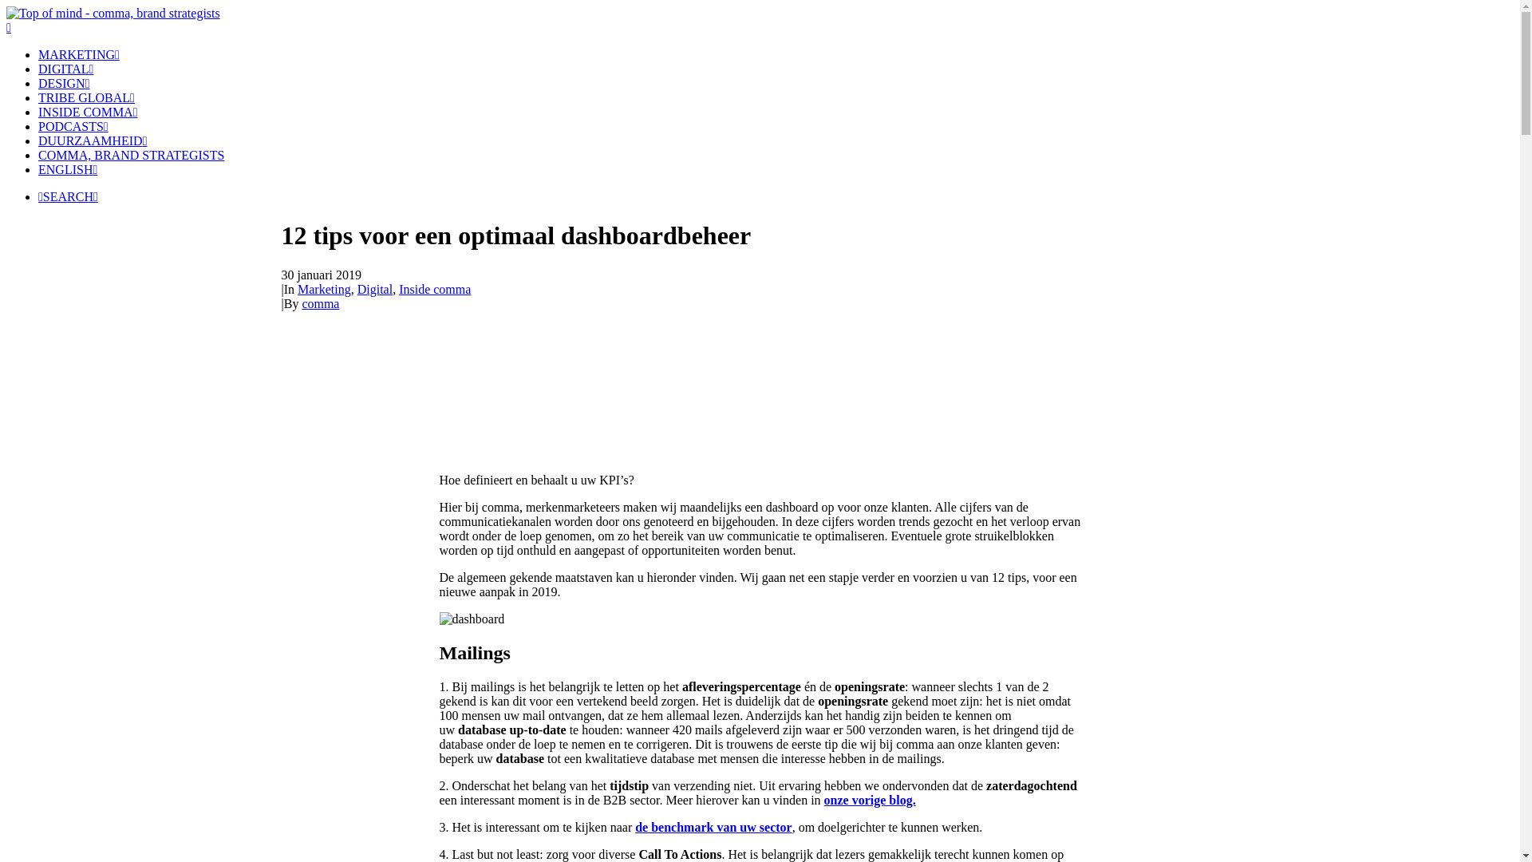 The height and width of the screenshot is (862, 1532). Describe the element at coordinates (65, 69) in the screenshot. I see `DIGITAL` at that location.